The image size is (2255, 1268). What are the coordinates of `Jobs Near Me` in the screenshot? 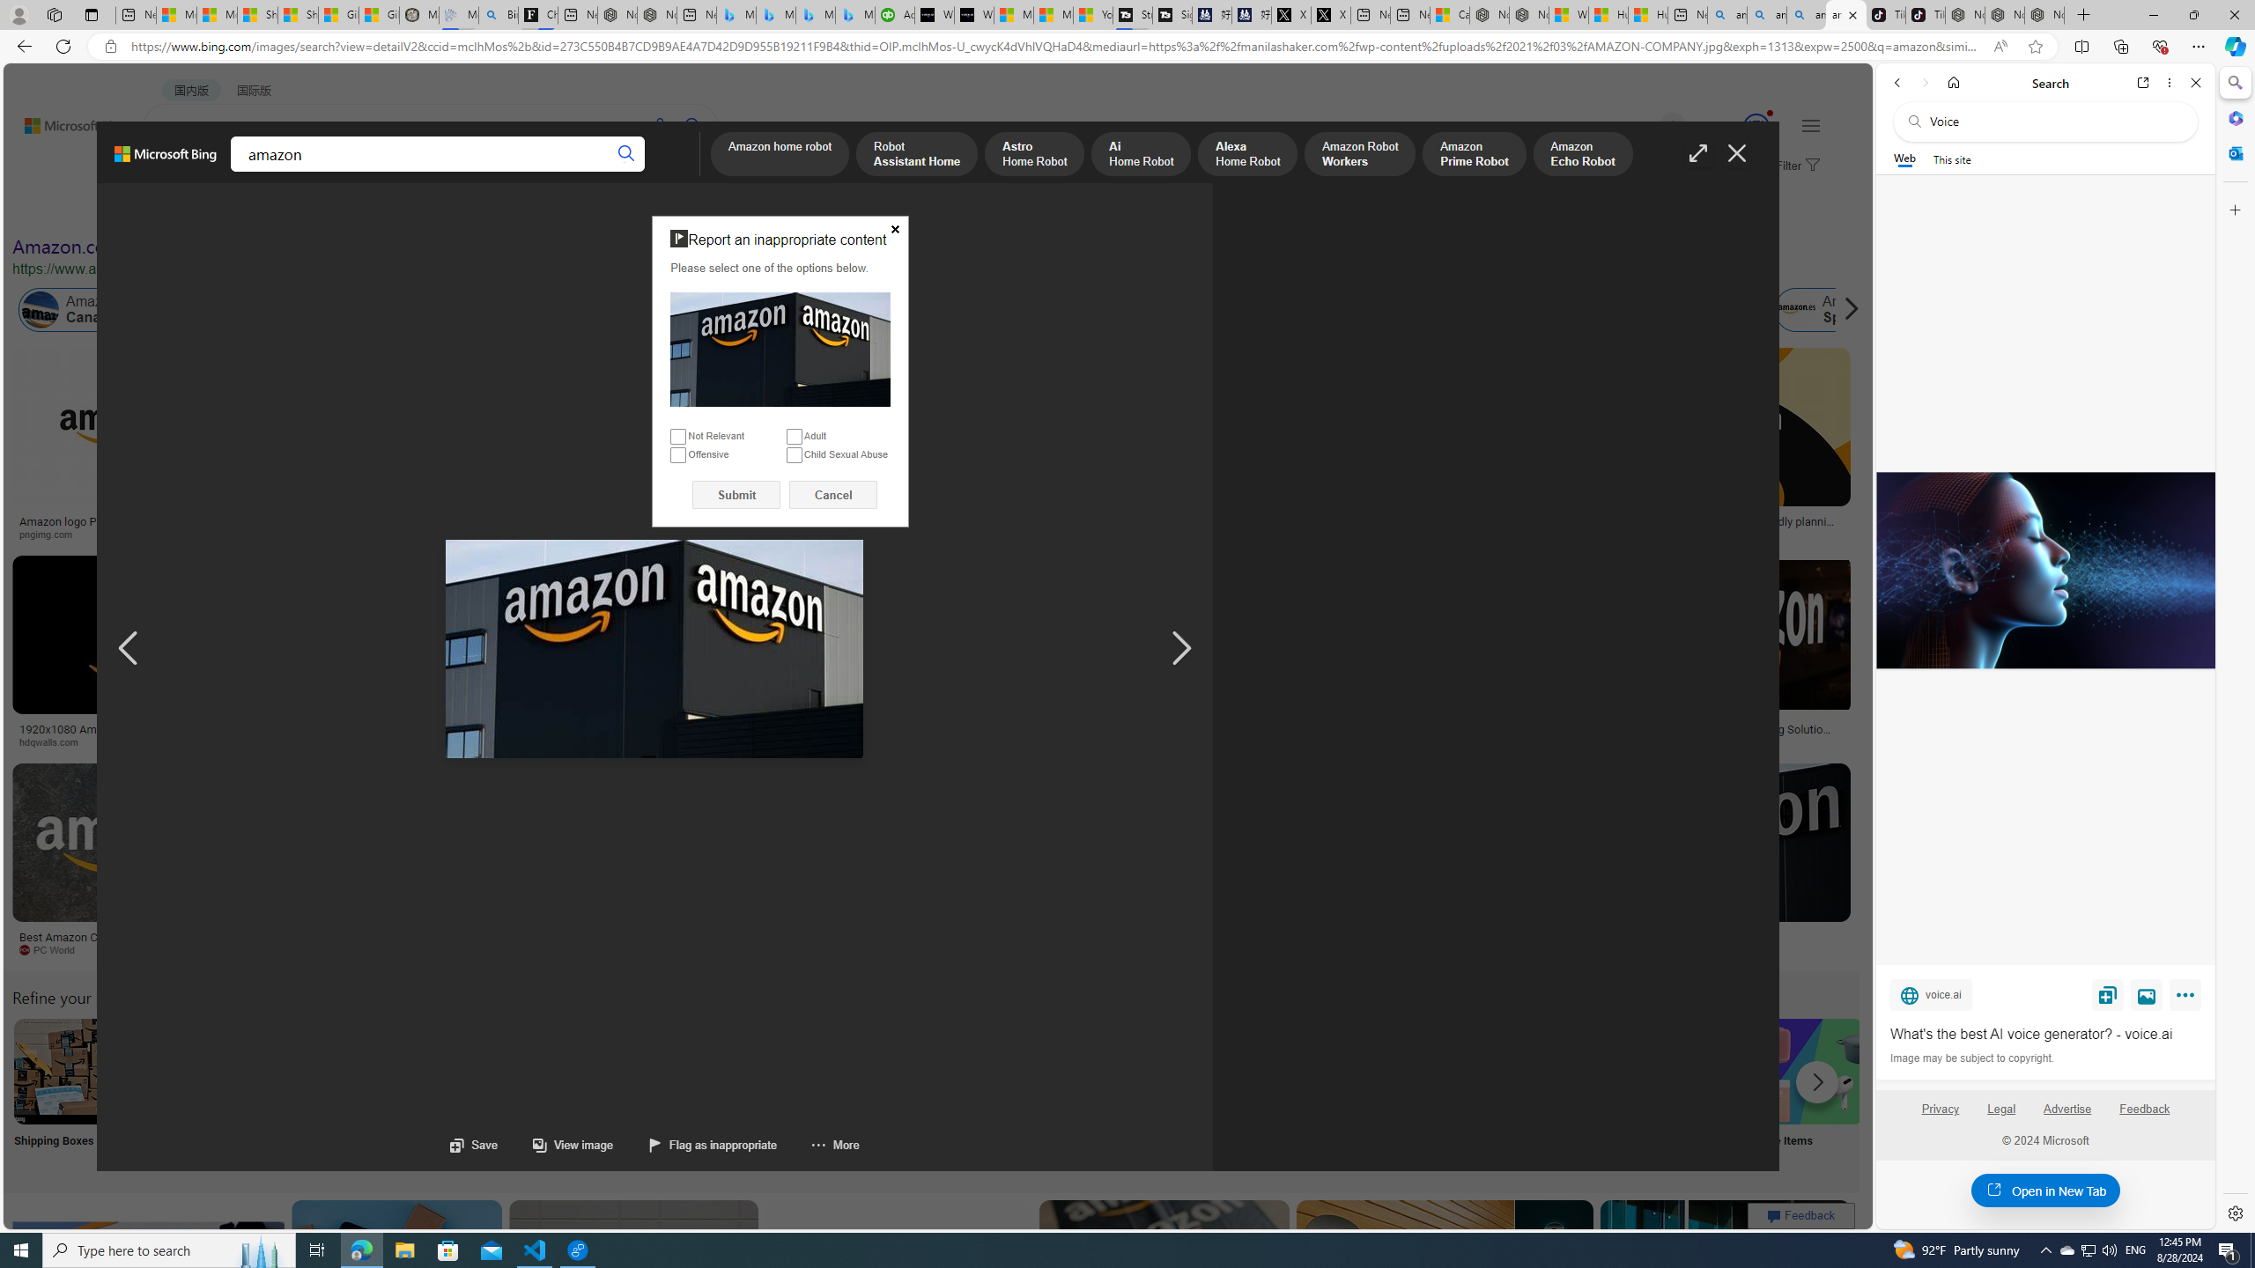 It's located at (530, 1094).